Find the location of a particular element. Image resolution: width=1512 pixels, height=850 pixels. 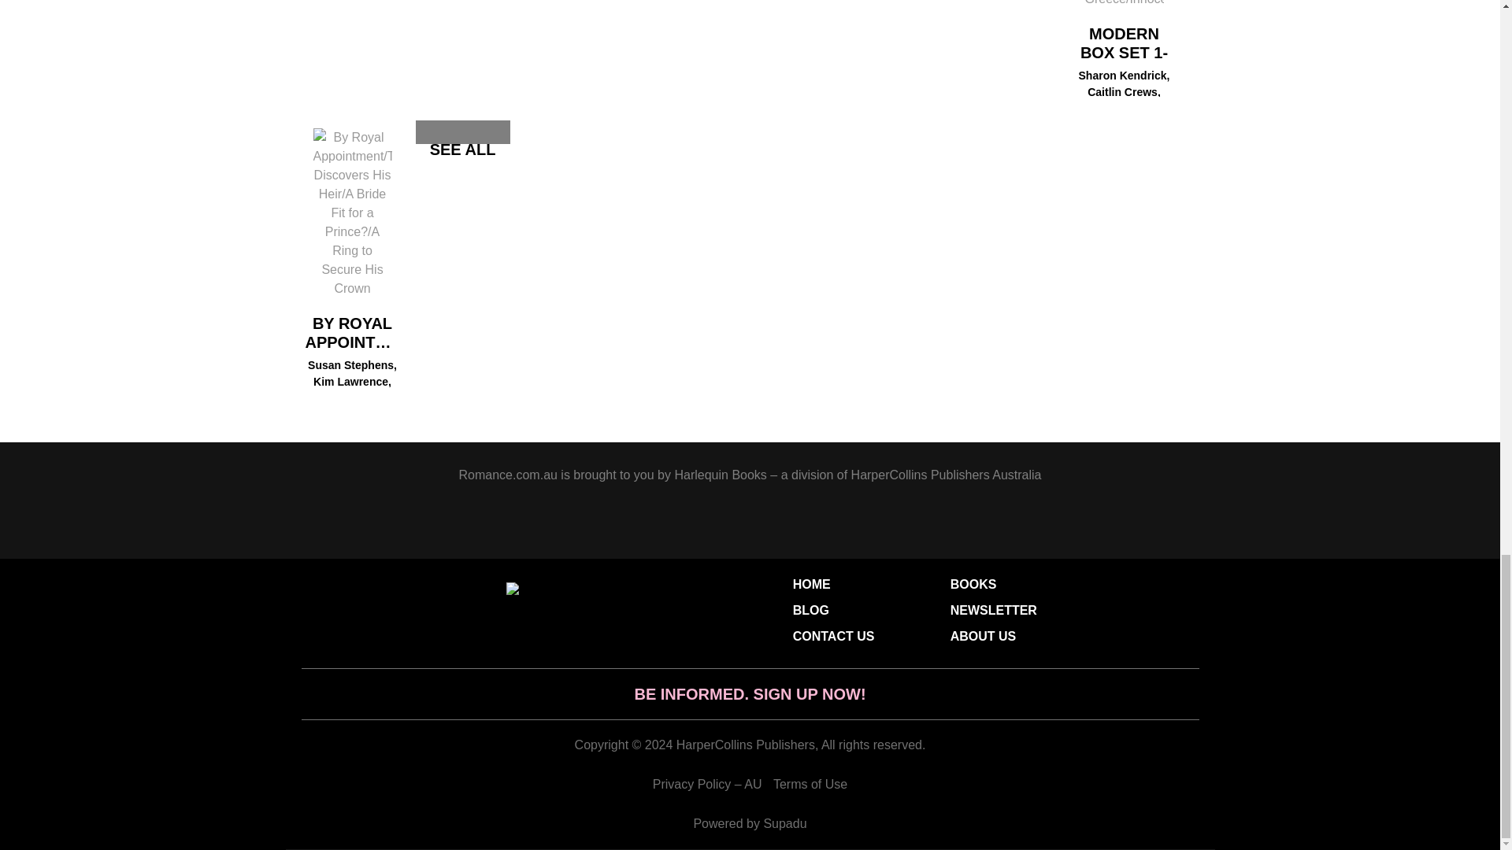

Supadu Website is located at coordinates (784, 823).